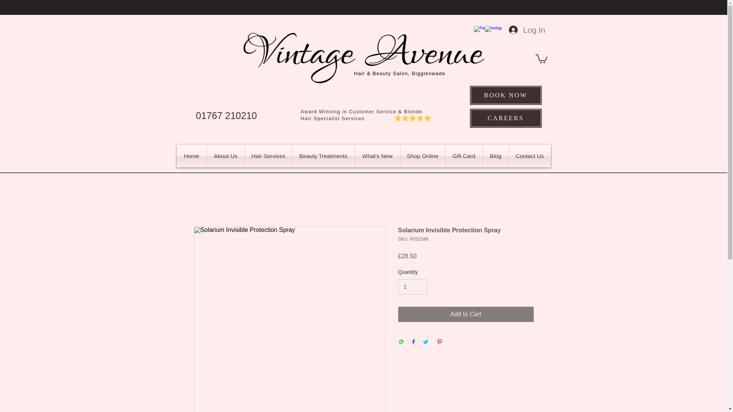 This screenshot has height=412, width=733. Describe the element at coordinates (506, 118) in the screenshot. I see `CAREERS` at that location.